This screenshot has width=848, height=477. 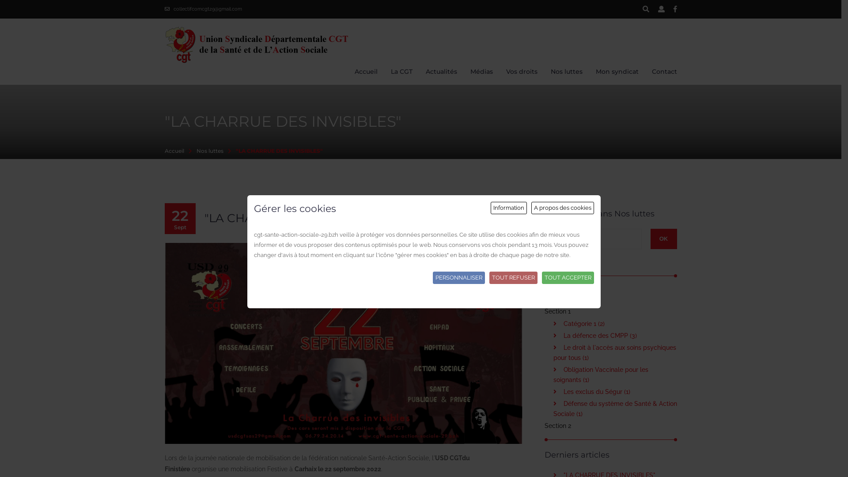 What do you see at coordinates (568, 278) in the screenshot?
I see `TOUT ACCEPTER` at bounding box center [568, 278].